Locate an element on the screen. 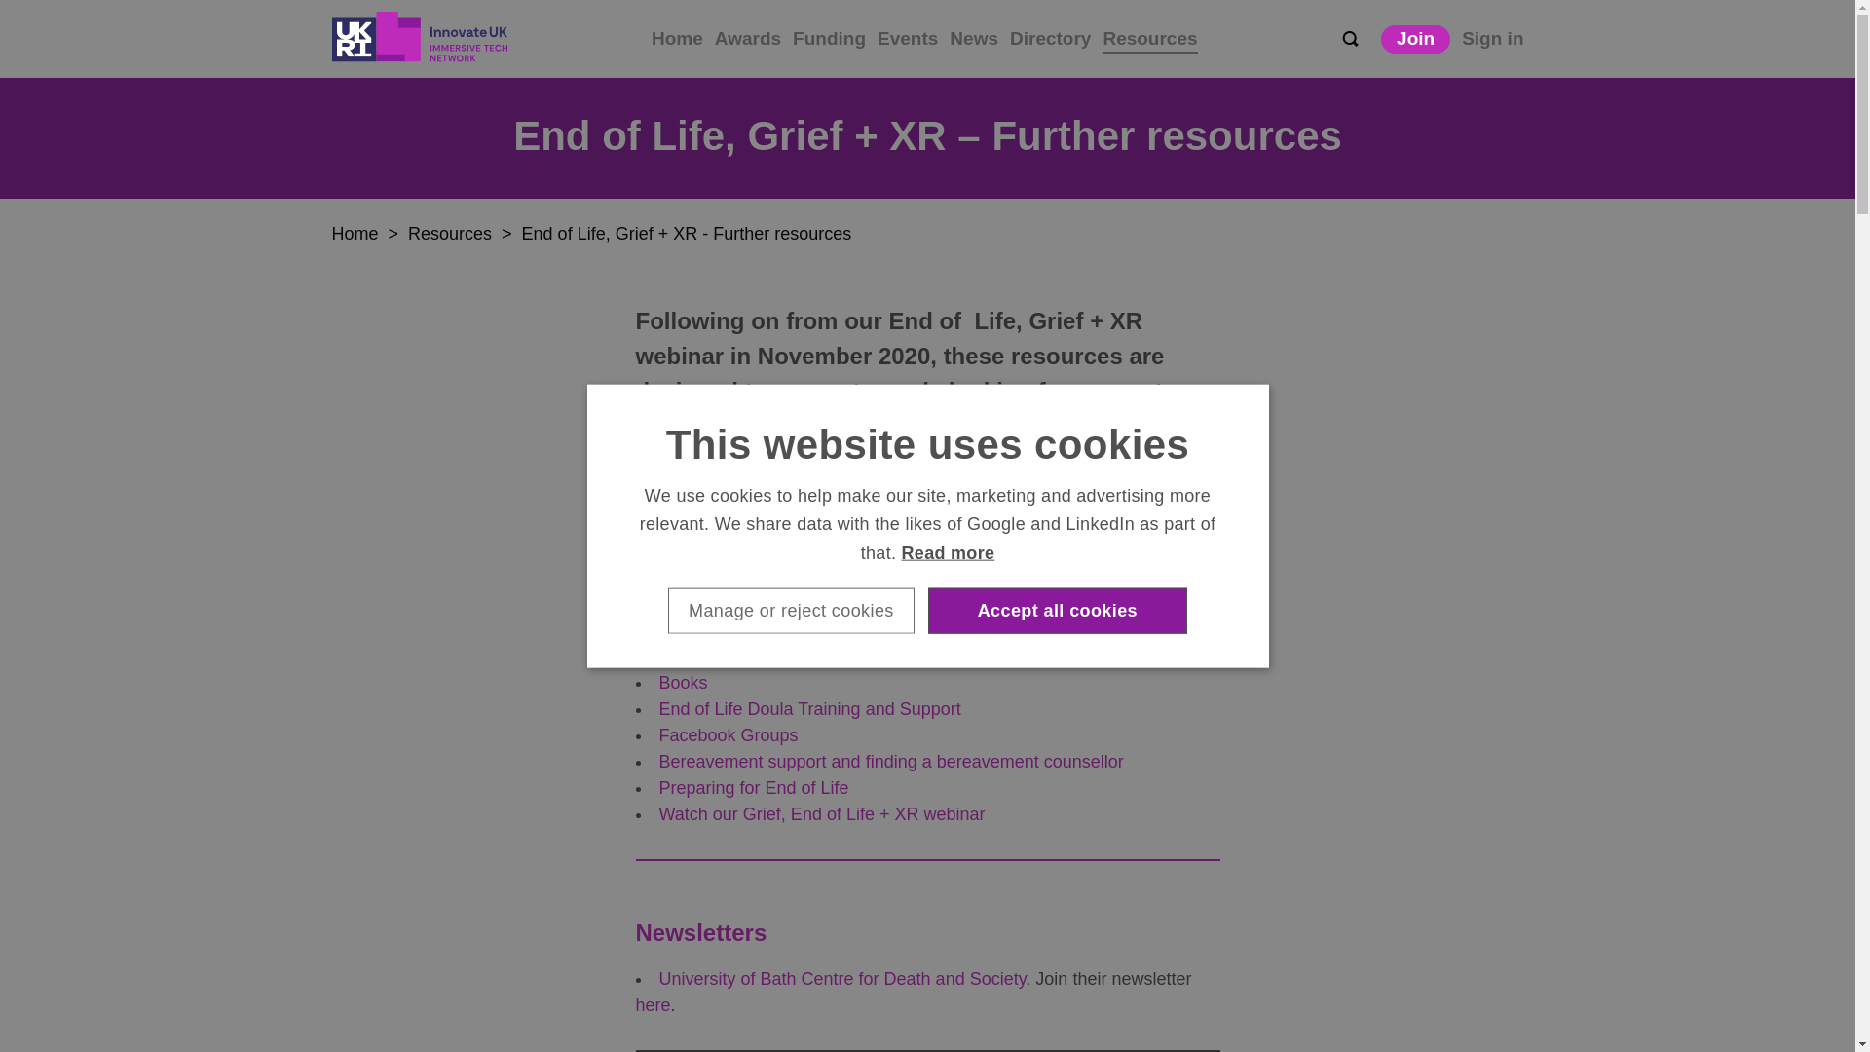 This screenshot has width=1870, height=1052. XR and End of Life is located at coordinates (731, 629).